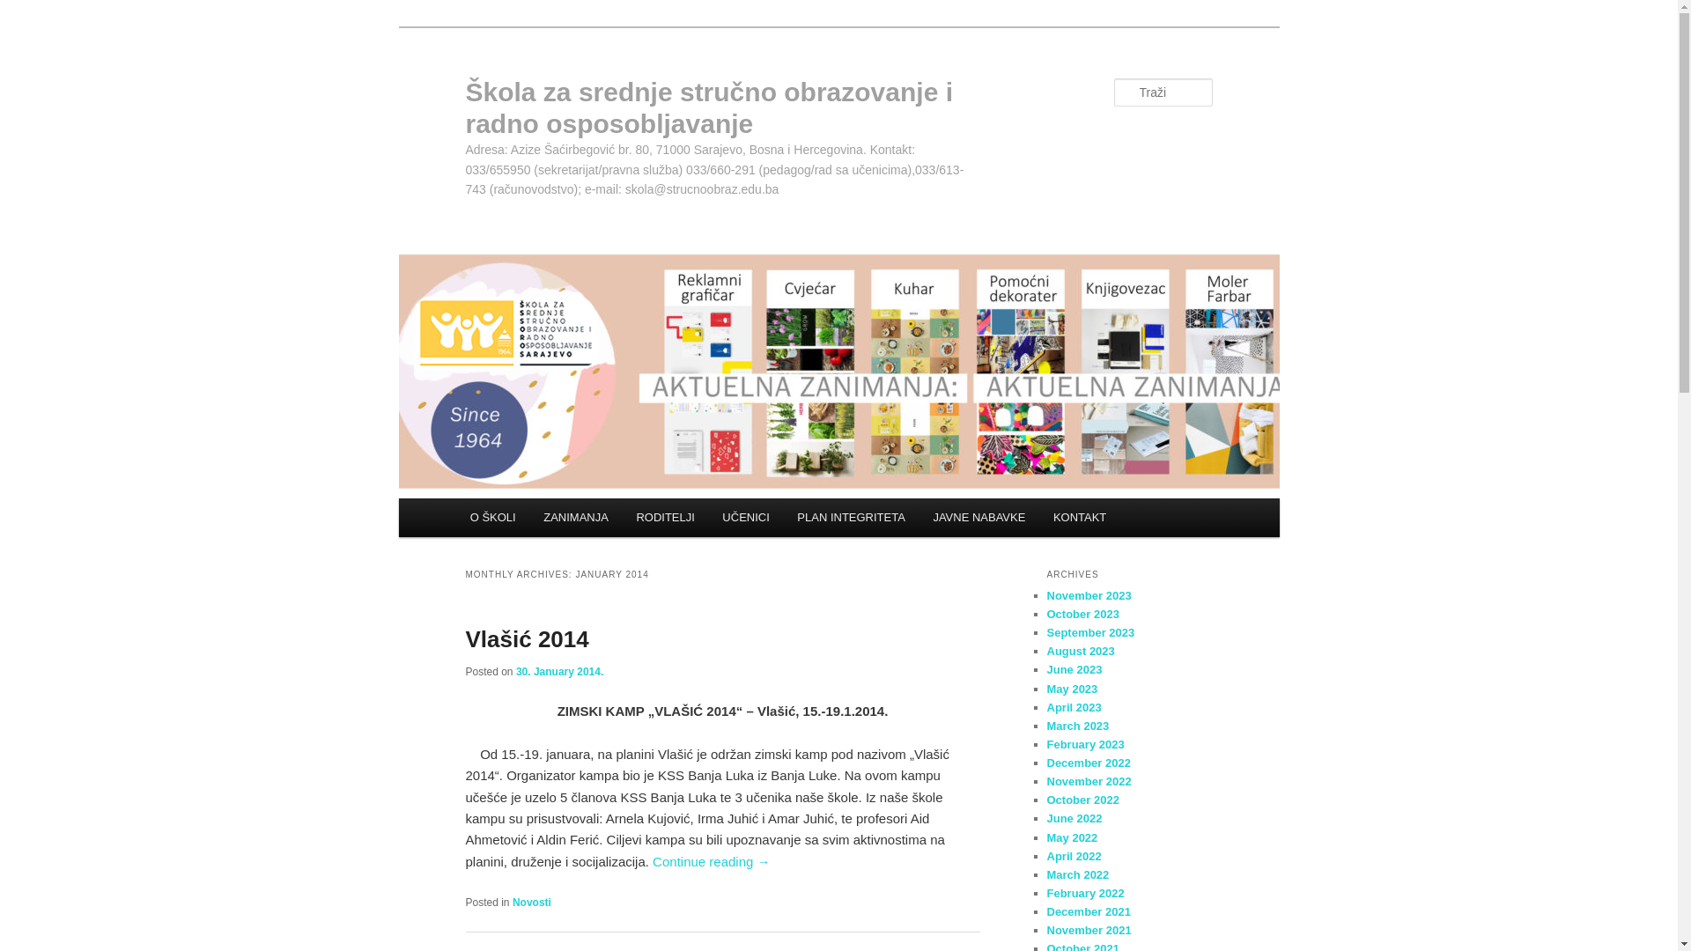 This screenshot has height=951, width=1691. Describe the element at coordinates (1089, 595) in the screenshot. I see `November 2023` at that location.